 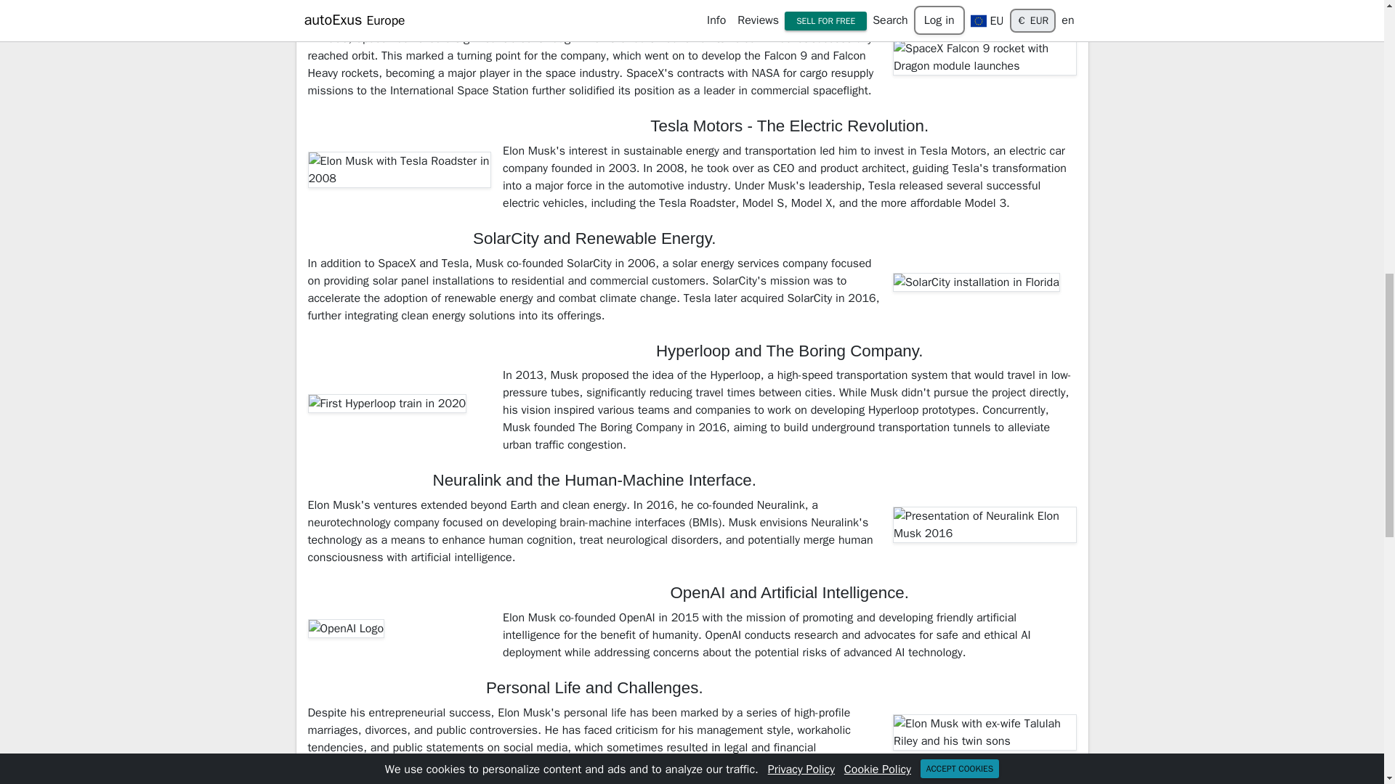 I want to click on First Hyperloop train in 2020, so click(x=388, y=404).